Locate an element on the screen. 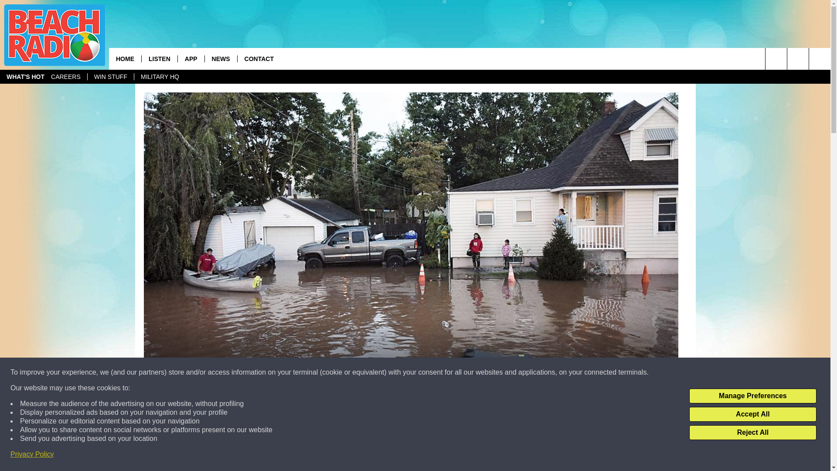 The image size is (837, 471). LISTEN is located at coordinates (160, 58).